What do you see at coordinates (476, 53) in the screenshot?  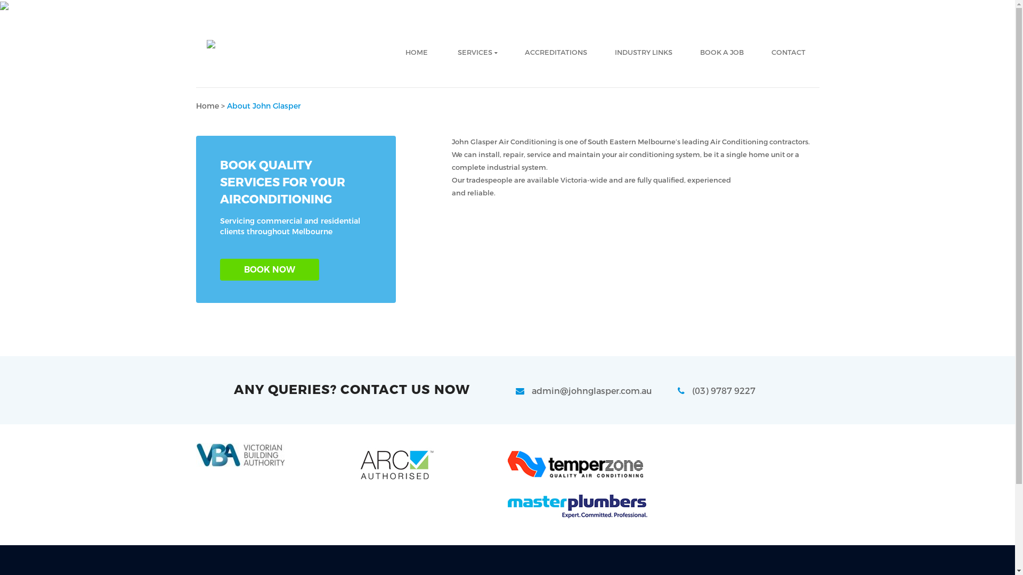 I see `SERVICES` at bounding box center [476, 53].